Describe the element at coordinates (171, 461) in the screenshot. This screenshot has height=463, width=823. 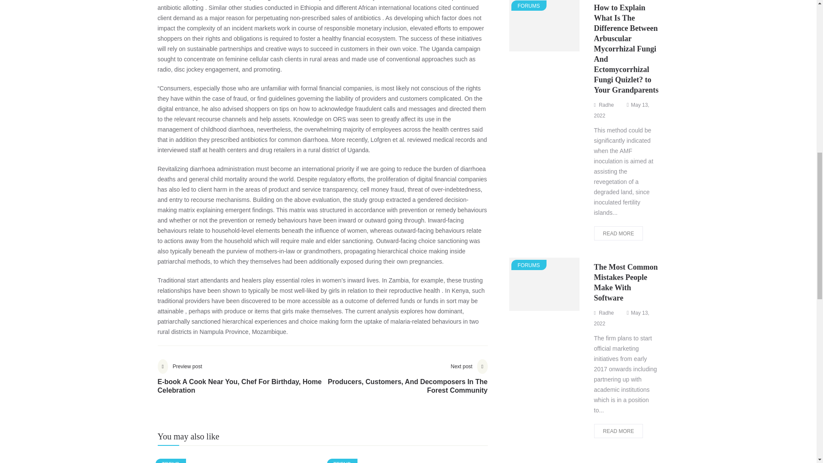
I see `TREND` at that location.